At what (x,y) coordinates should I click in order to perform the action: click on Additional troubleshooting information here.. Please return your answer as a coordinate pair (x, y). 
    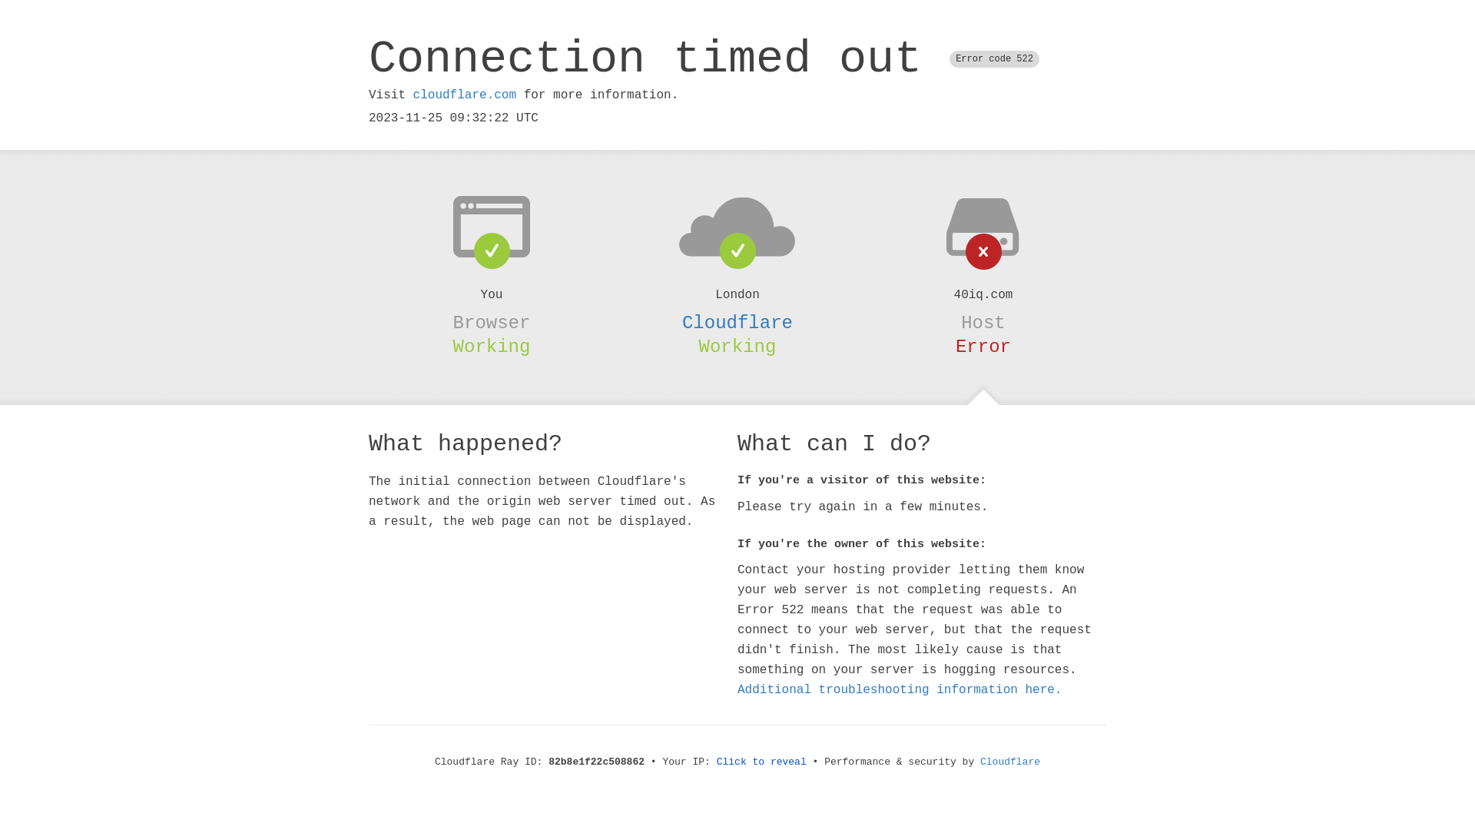
    Looking at the image, I should click on (900, 690).